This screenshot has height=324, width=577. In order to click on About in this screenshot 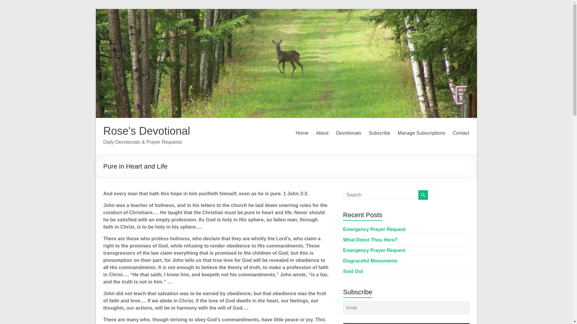, I will do `click(322, 133)`.